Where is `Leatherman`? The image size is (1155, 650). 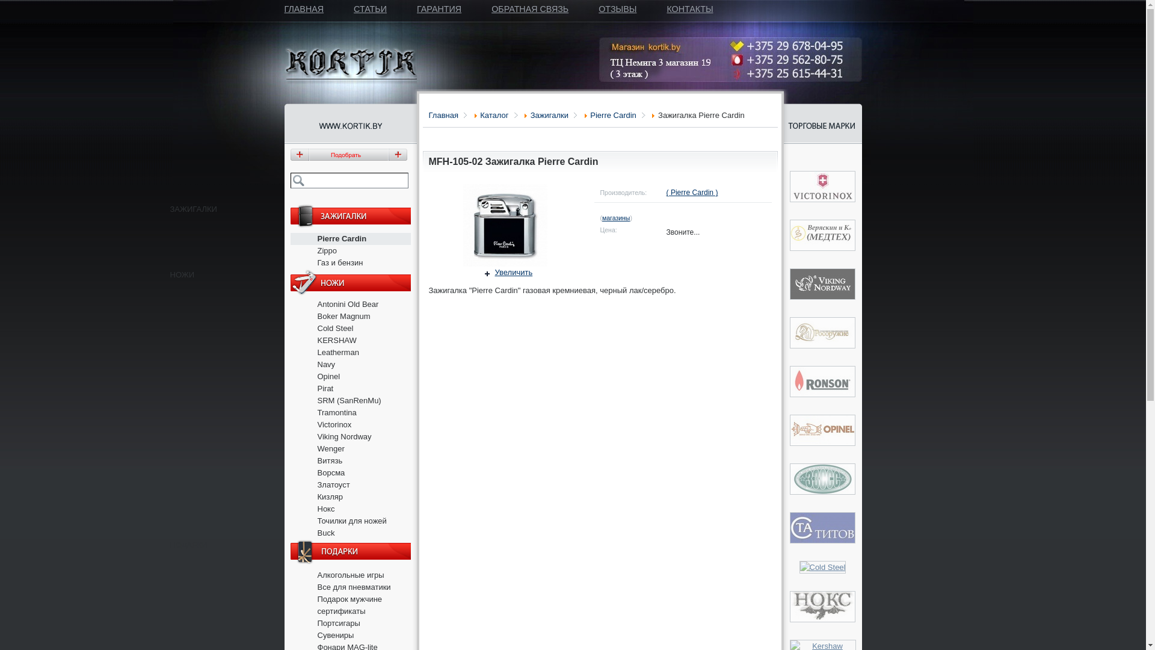 Leatherman is located at coordinates (338, 353).